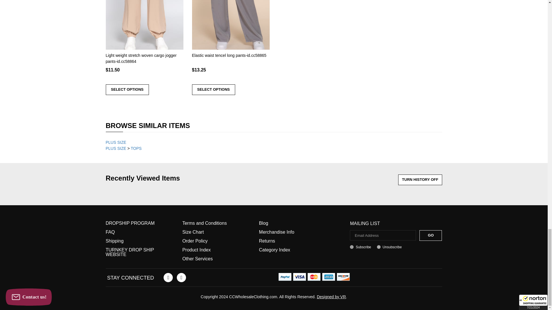 This screenshot has width=552, height=310. What do you see at coordinates (181, 277) in the screenshot?
I see `Follow Us on Instagram` at bounding box center [181, 277].